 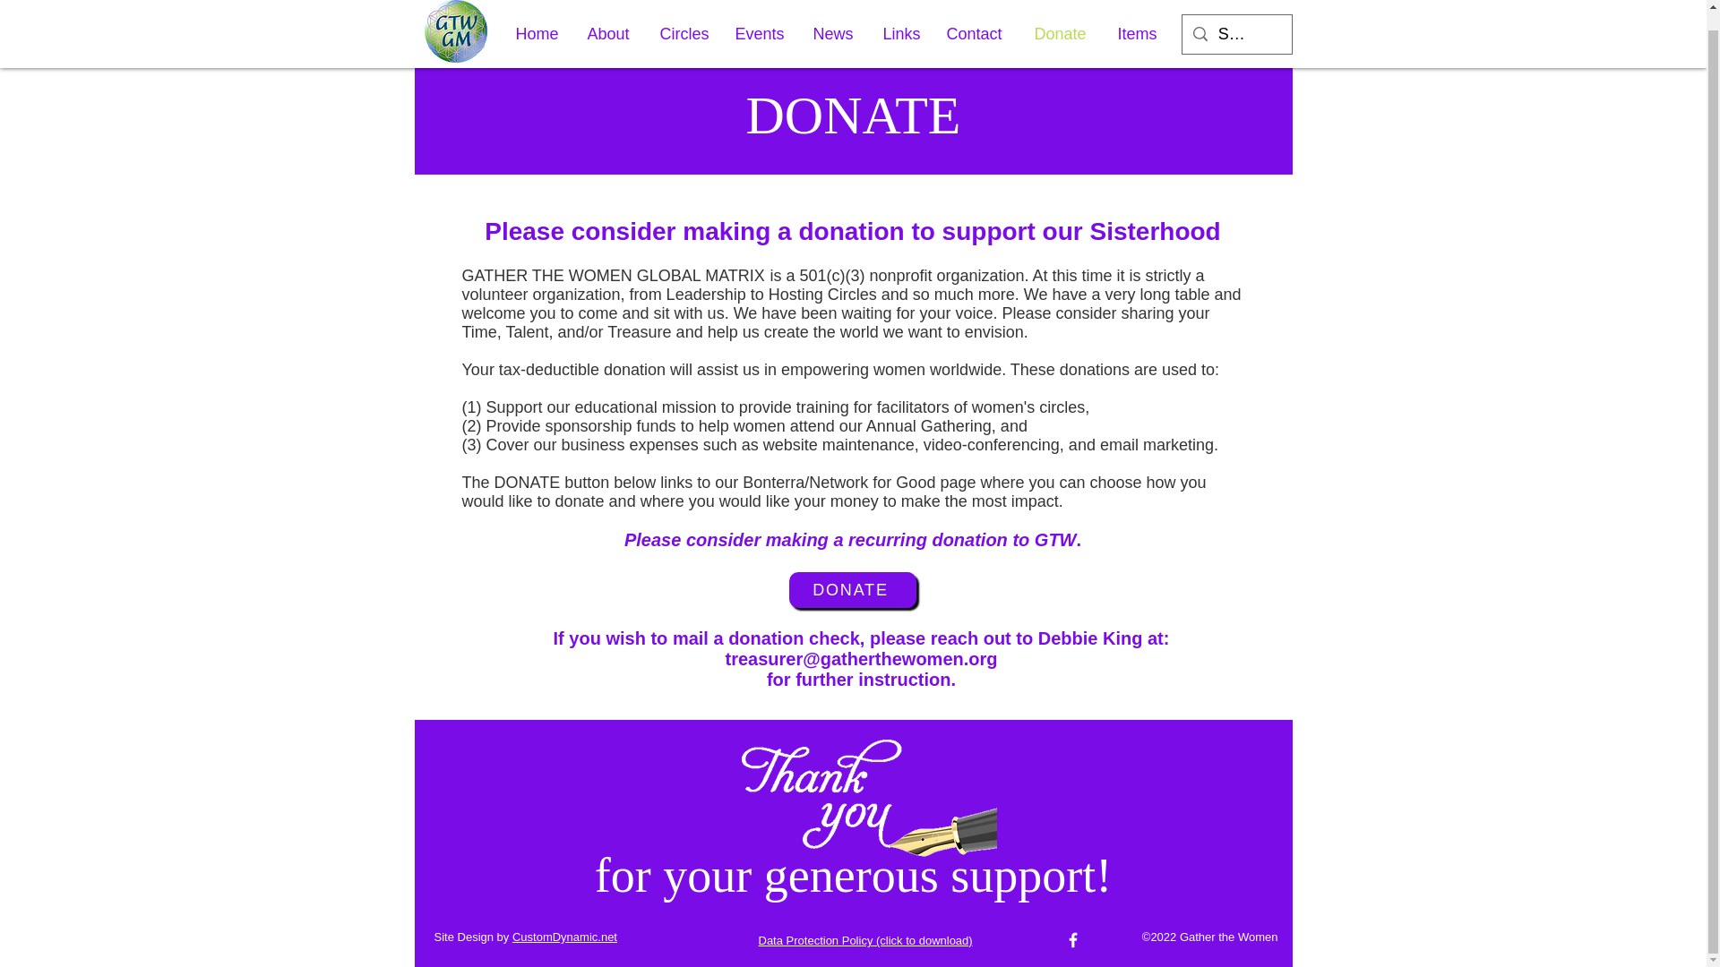 What do you see at coordinates (899, 16) in the screenshot?
I see `Links` at bounding box center [899, 16].